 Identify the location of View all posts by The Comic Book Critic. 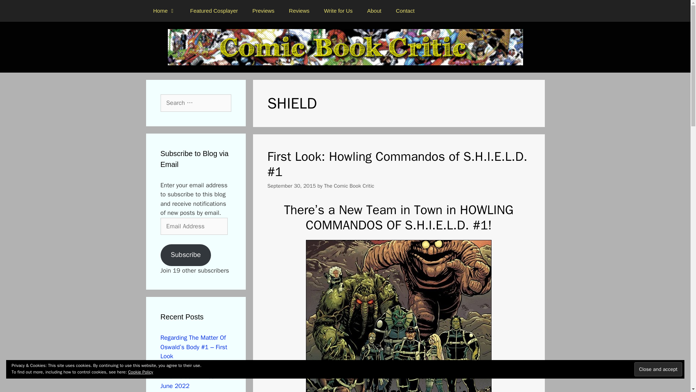
(349, 186).